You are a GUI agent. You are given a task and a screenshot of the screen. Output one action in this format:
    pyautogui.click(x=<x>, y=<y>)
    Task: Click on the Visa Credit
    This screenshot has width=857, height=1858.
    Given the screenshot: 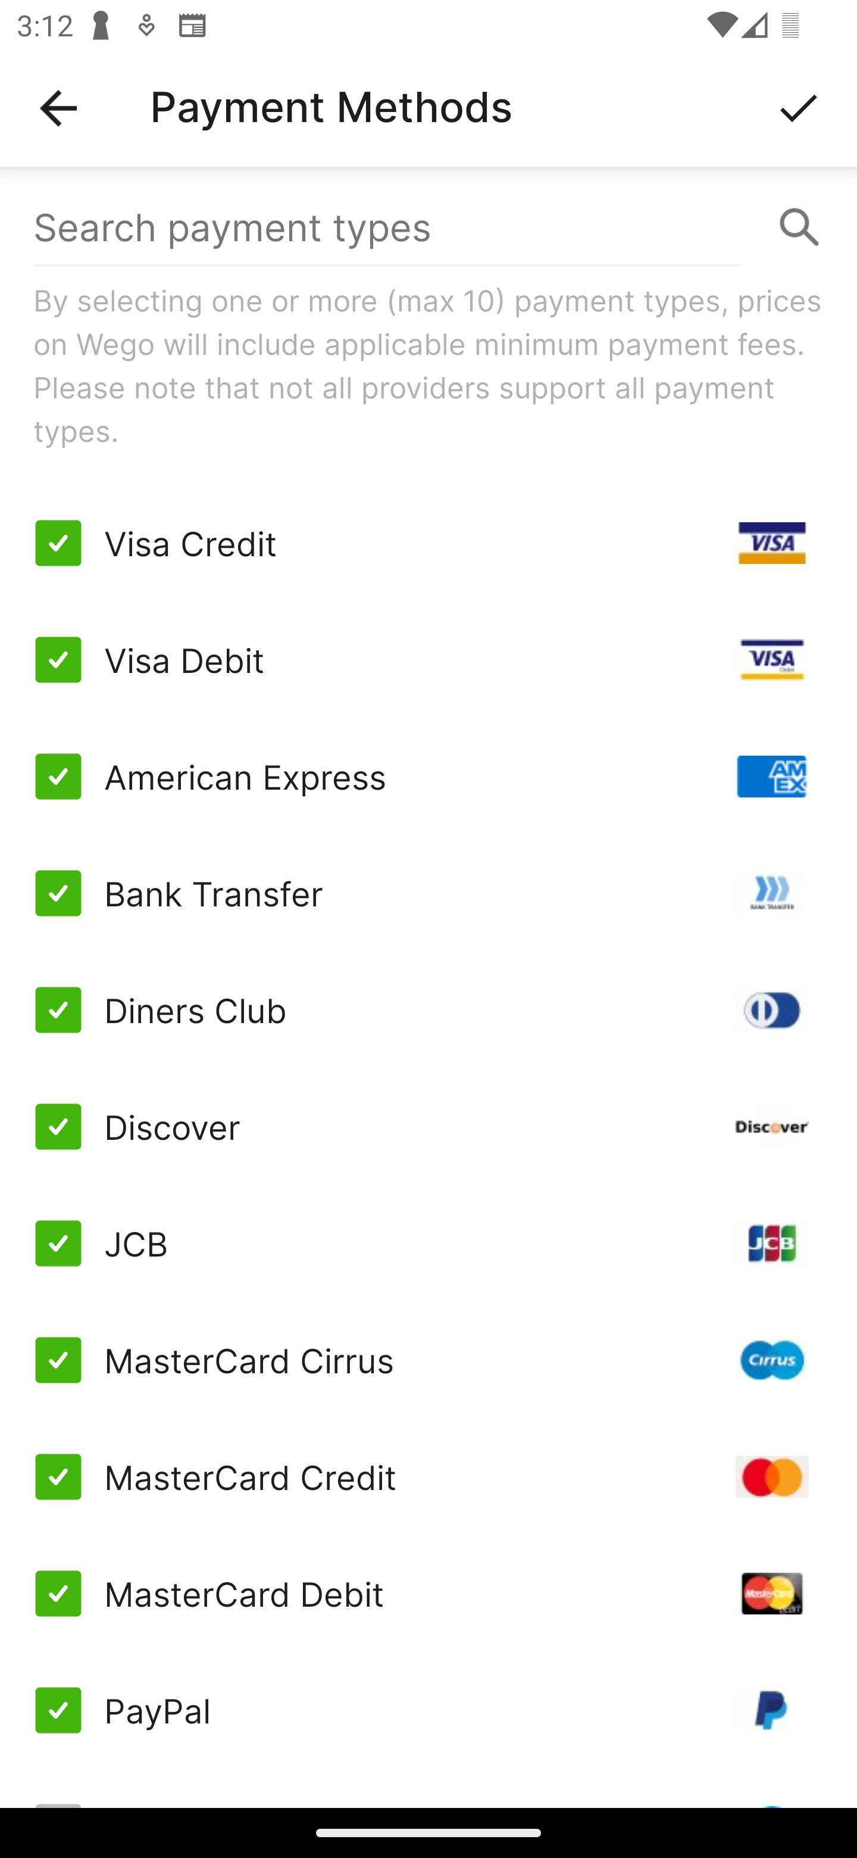 What is the action you would take?
    pyautogui.click(x=428, y=543)
    